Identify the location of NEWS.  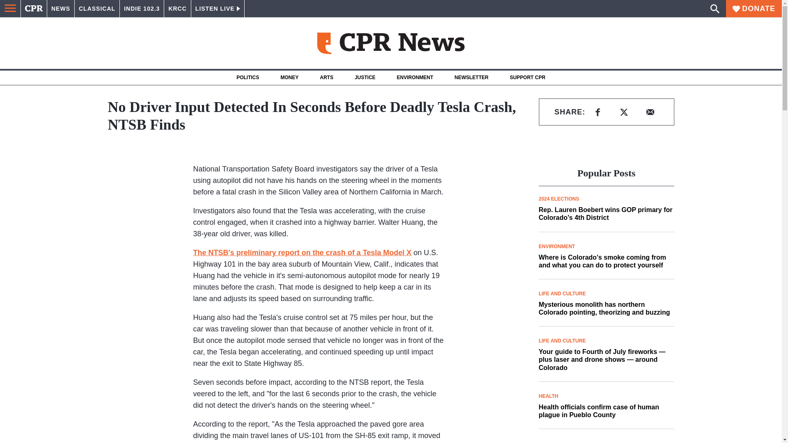
(61, 9).